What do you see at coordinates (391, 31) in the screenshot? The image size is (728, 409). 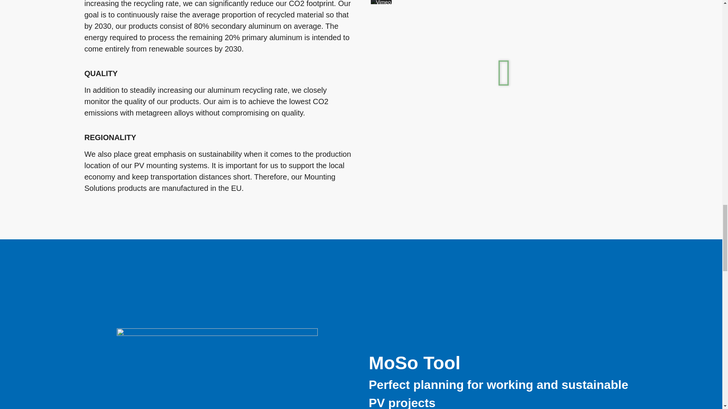 I see `Video laden` at bounding box center [391, 31].